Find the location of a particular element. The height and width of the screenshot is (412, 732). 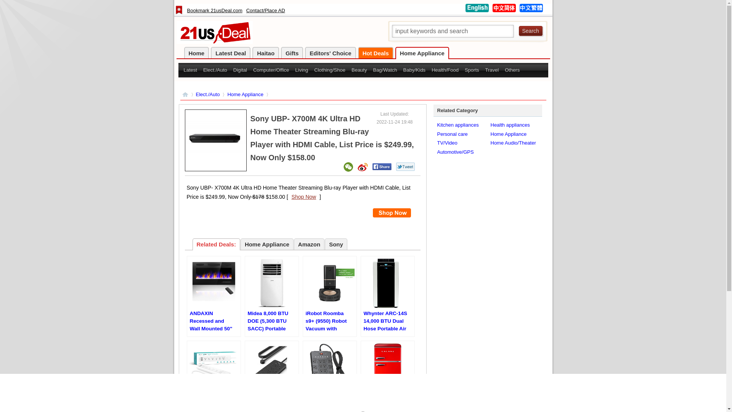

Health/Food is located at coordinates (445, 70).